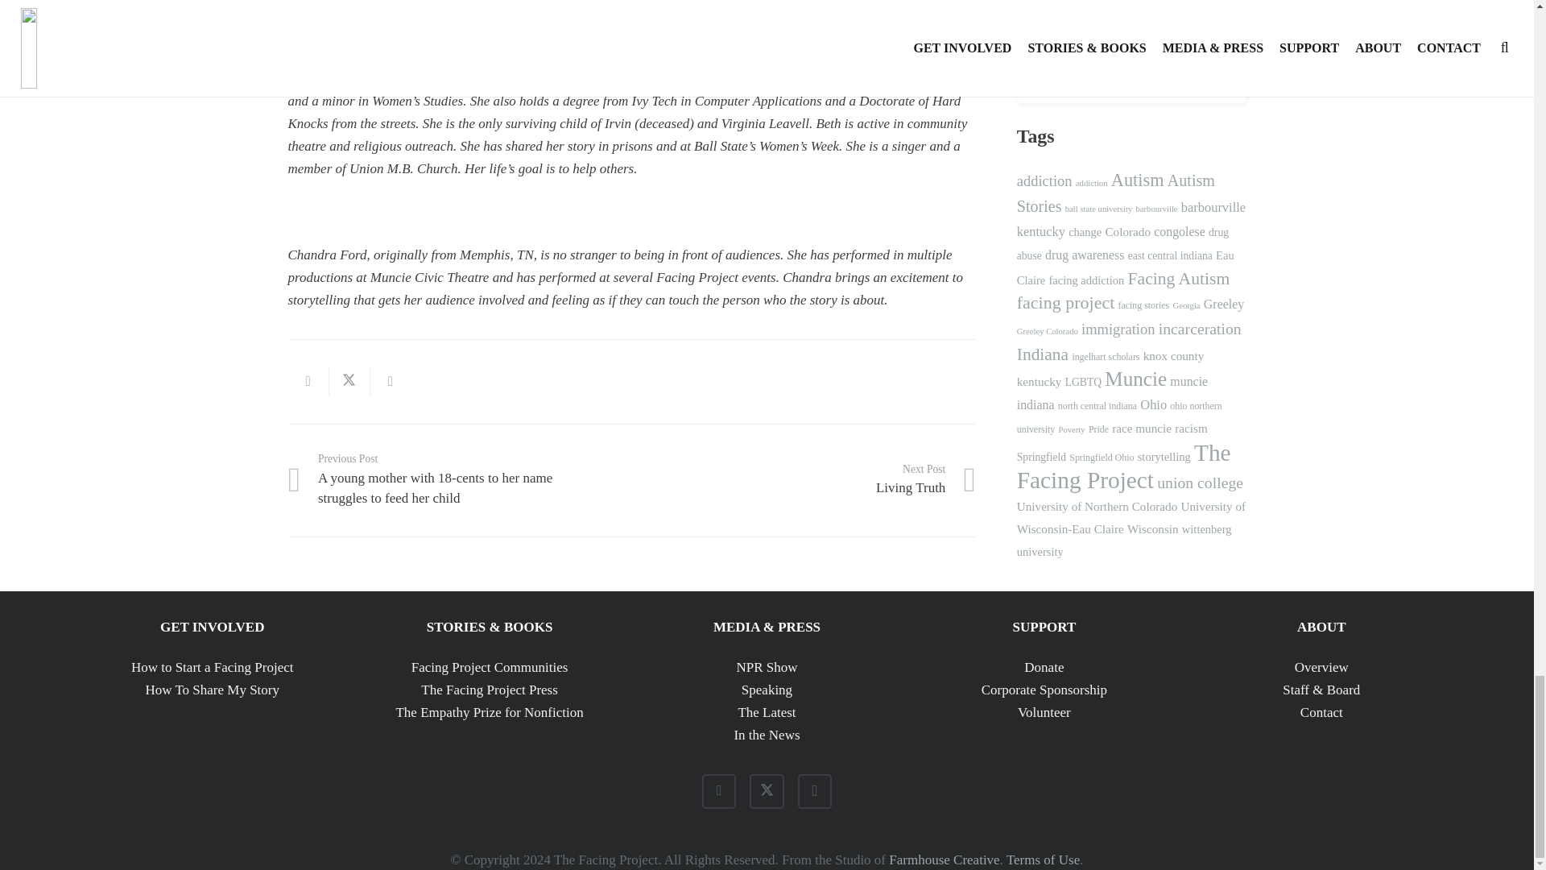 The height and width of the screenshot is (870, 1546). I want to click on Tweet this, so click(489, 712).